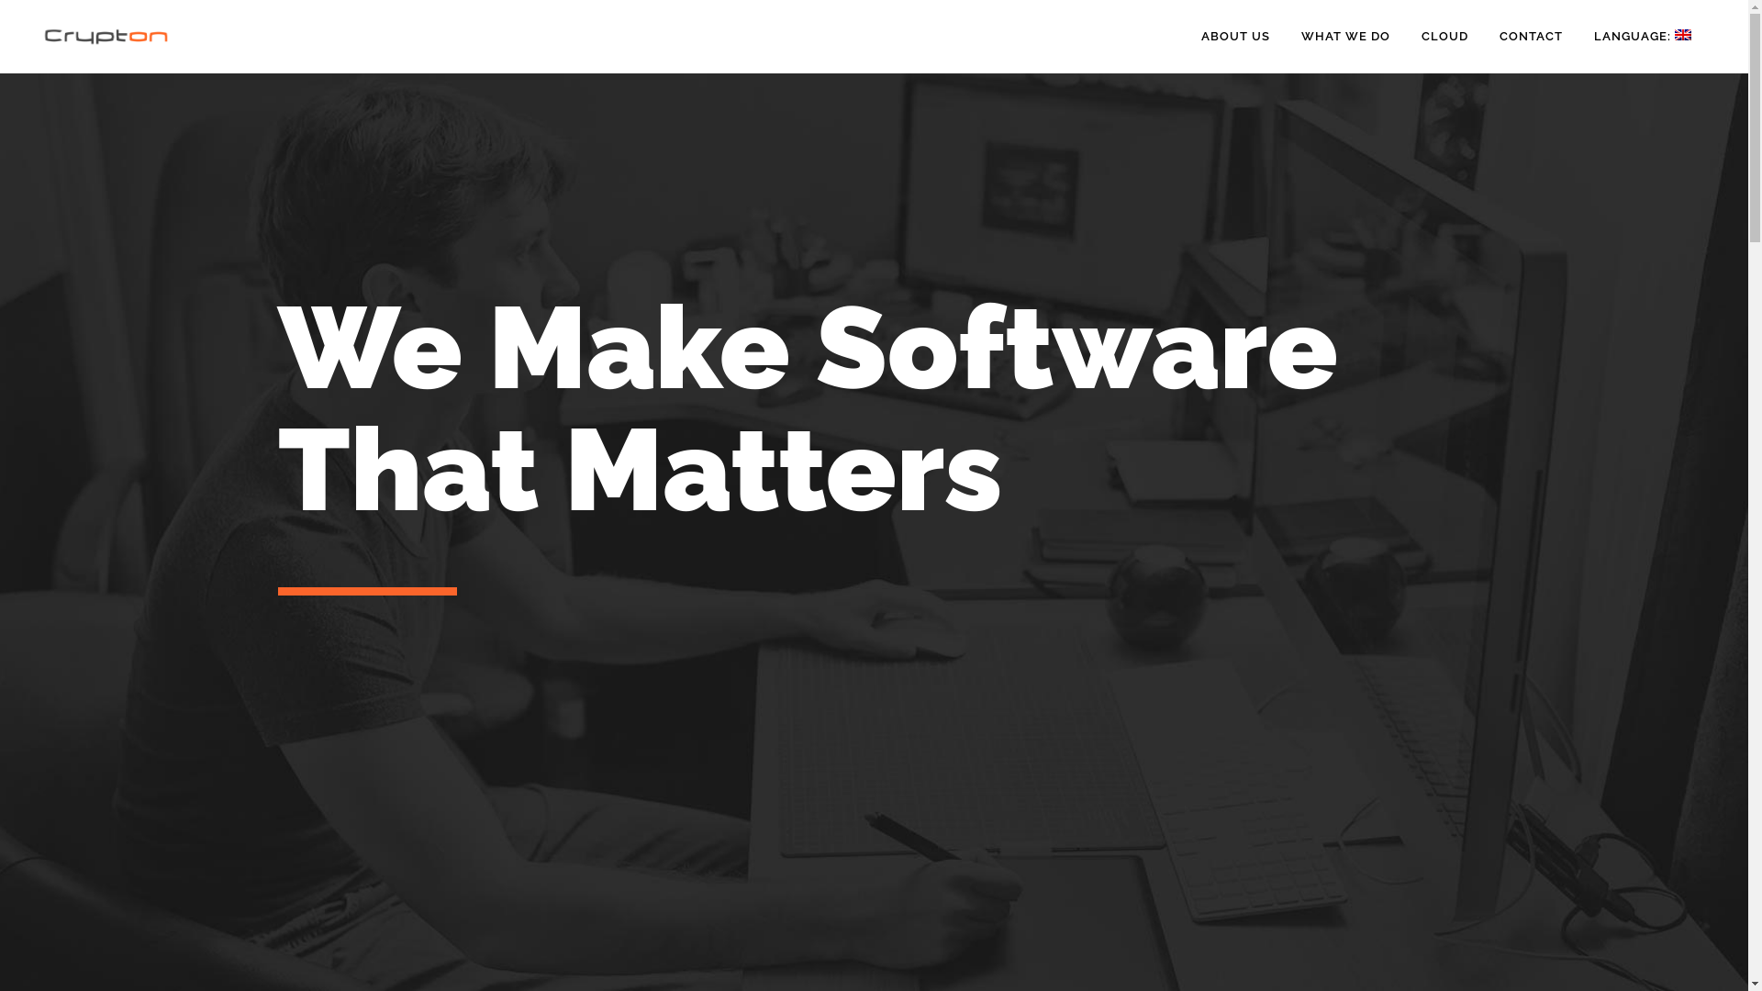 The image size is (1762, 991). Describe the element at coordinates (1345, 37) in the screenshot. I see `WHAT WE DO` at that location.